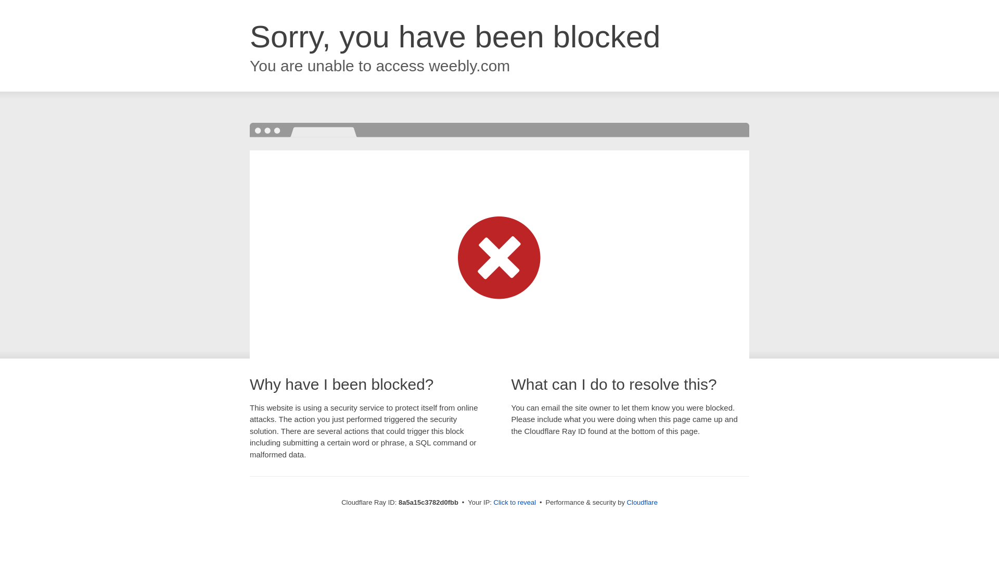 The image size is (999, 562). I want to click on Cloudflare, so click(642, 502).